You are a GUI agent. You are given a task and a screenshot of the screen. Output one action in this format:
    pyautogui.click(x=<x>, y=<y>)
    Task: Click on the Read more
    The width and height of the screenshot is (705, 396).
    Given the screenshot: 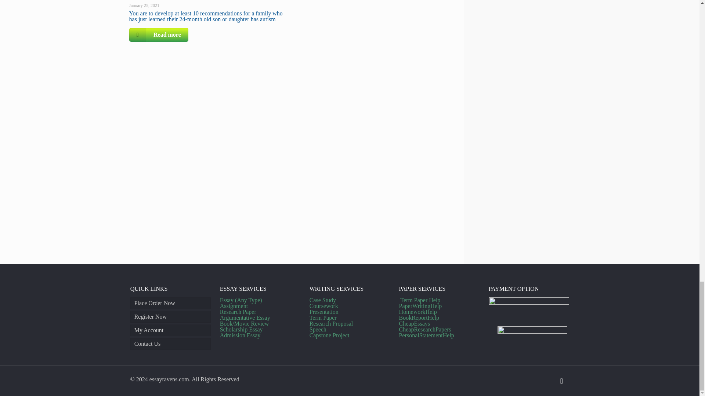 What is the action you would take?
    pyautogui.click(x=159, y=34)
    